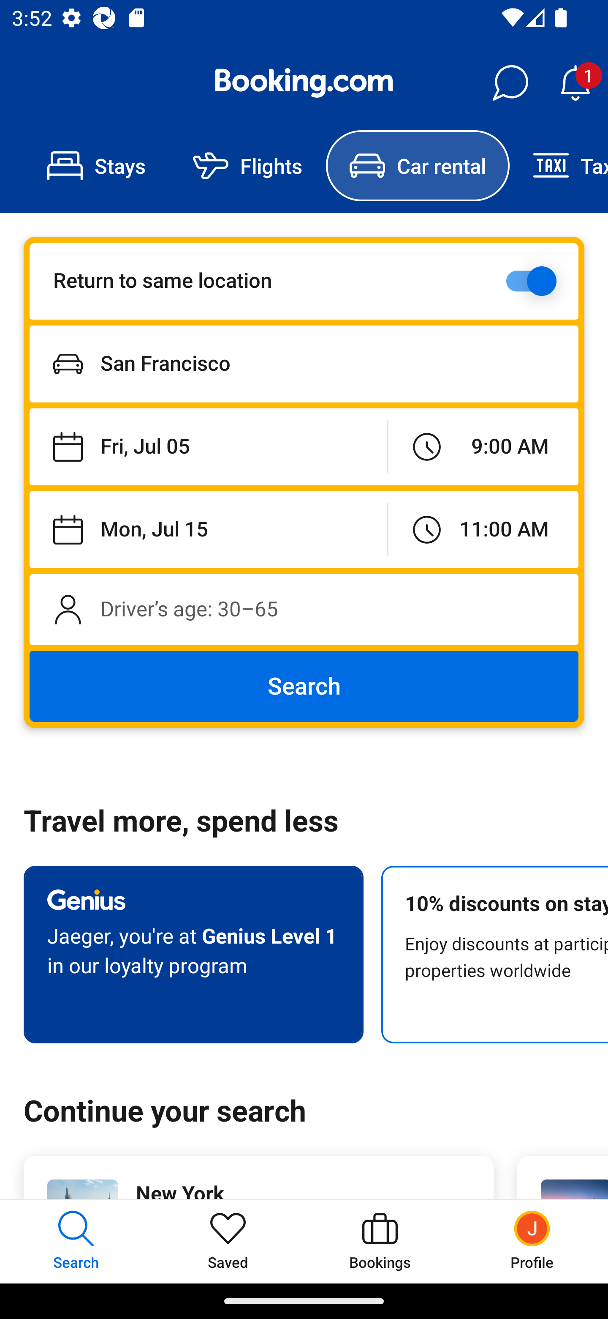  What do you see at coordinates (304, 609) in the screenshot?
I see `Enter the driver's age` at bounding box center [304, 609].